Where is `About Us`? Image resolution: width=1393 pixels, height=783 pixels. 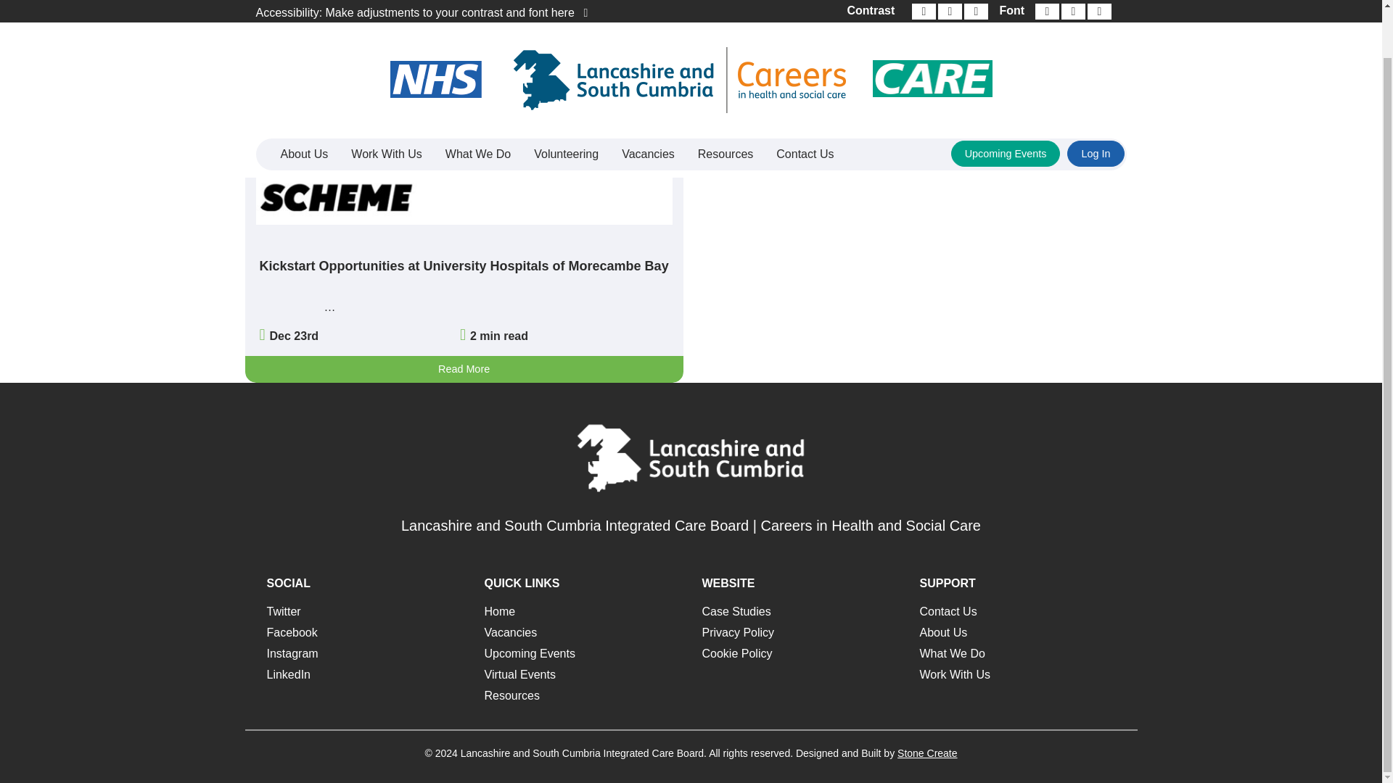
About Us is located at coordinates (304, 103).